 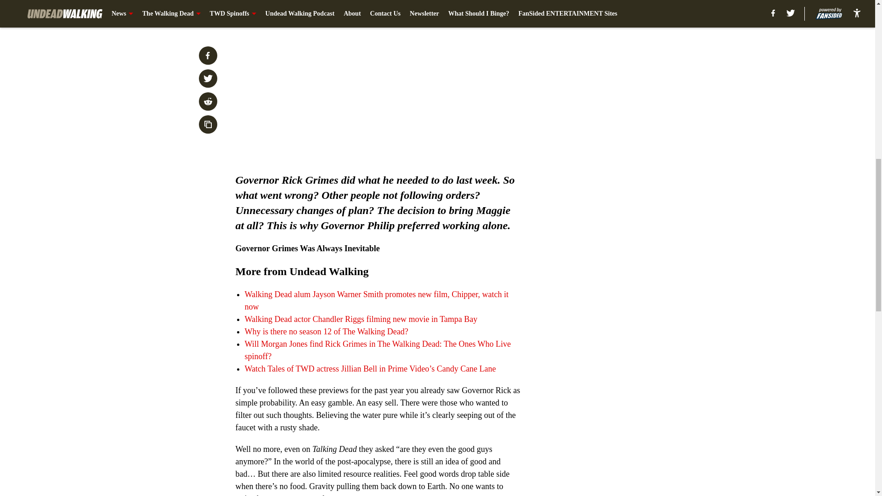 What do you see at coordinates (326, 332) in the screenshot?
I see `Why is there no season 12 of The Walking Dead?` at bounding box center [326, 332].